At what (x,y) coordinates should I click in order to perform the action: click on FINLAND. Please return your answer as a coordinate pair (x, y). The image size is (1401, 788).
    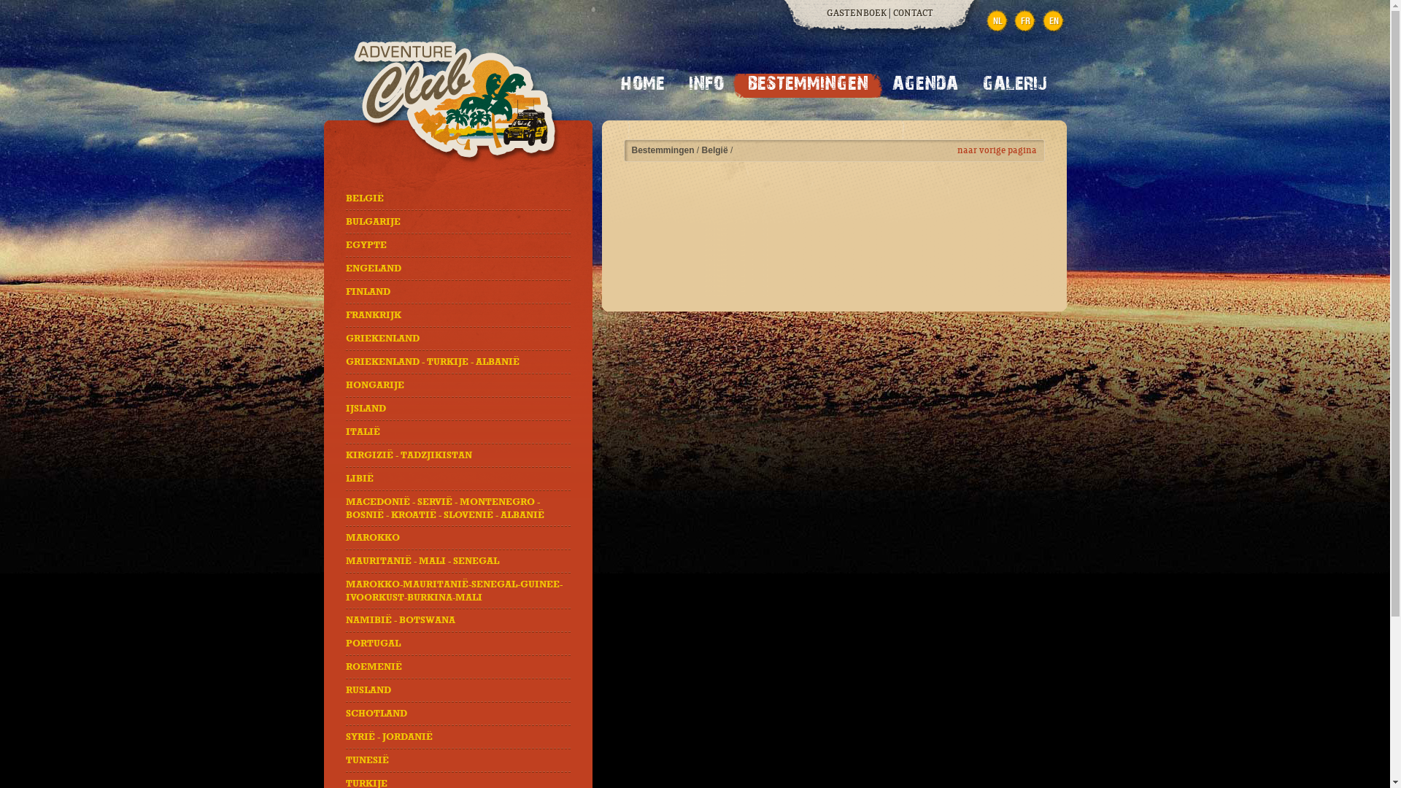
    Looking at the image, I should click on (368, 292).